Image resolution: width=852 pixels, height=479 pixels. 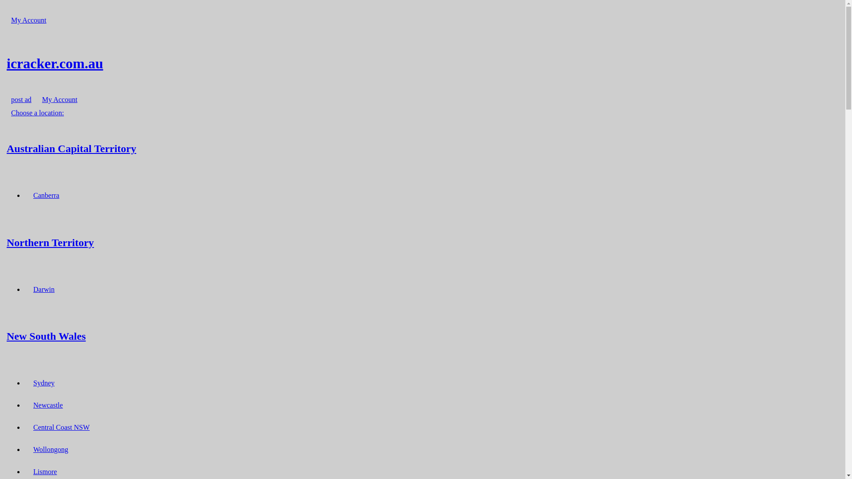 I want to click on Darwin, so click(x=44, y=289).